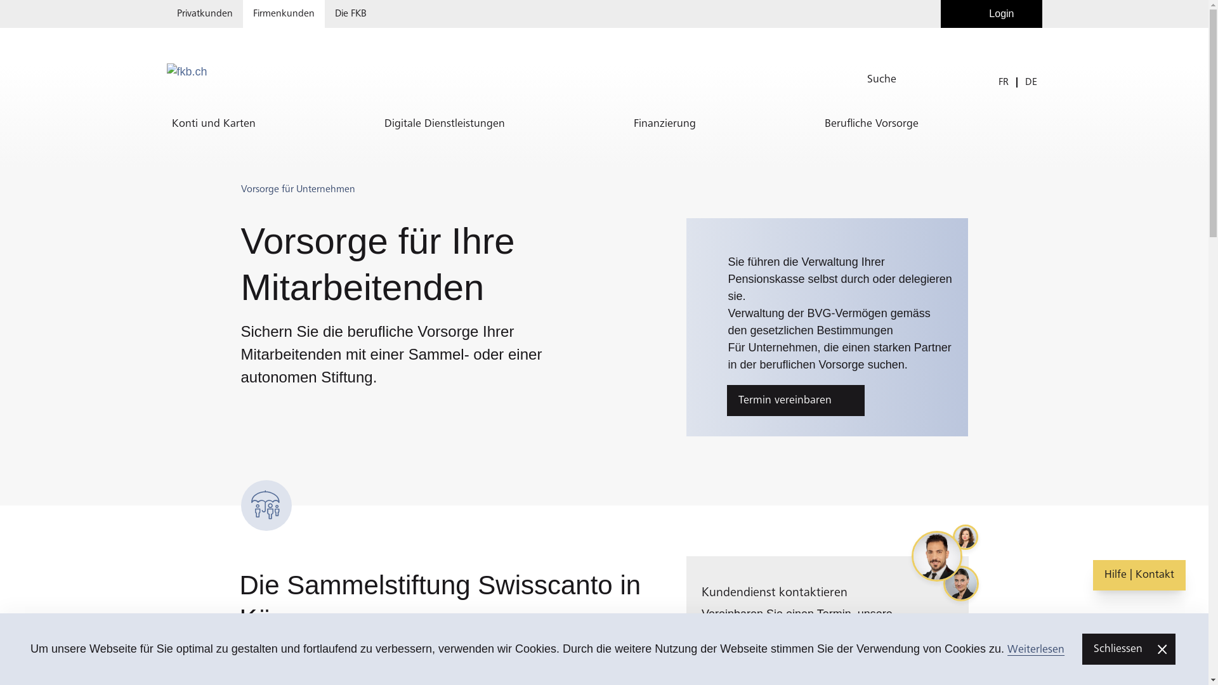 This screenshot has width=1218, height=685. What do you see at coordinates (664, 124) in the screenshot?
I see `Finanzierung` at bounding box center [664, 124].